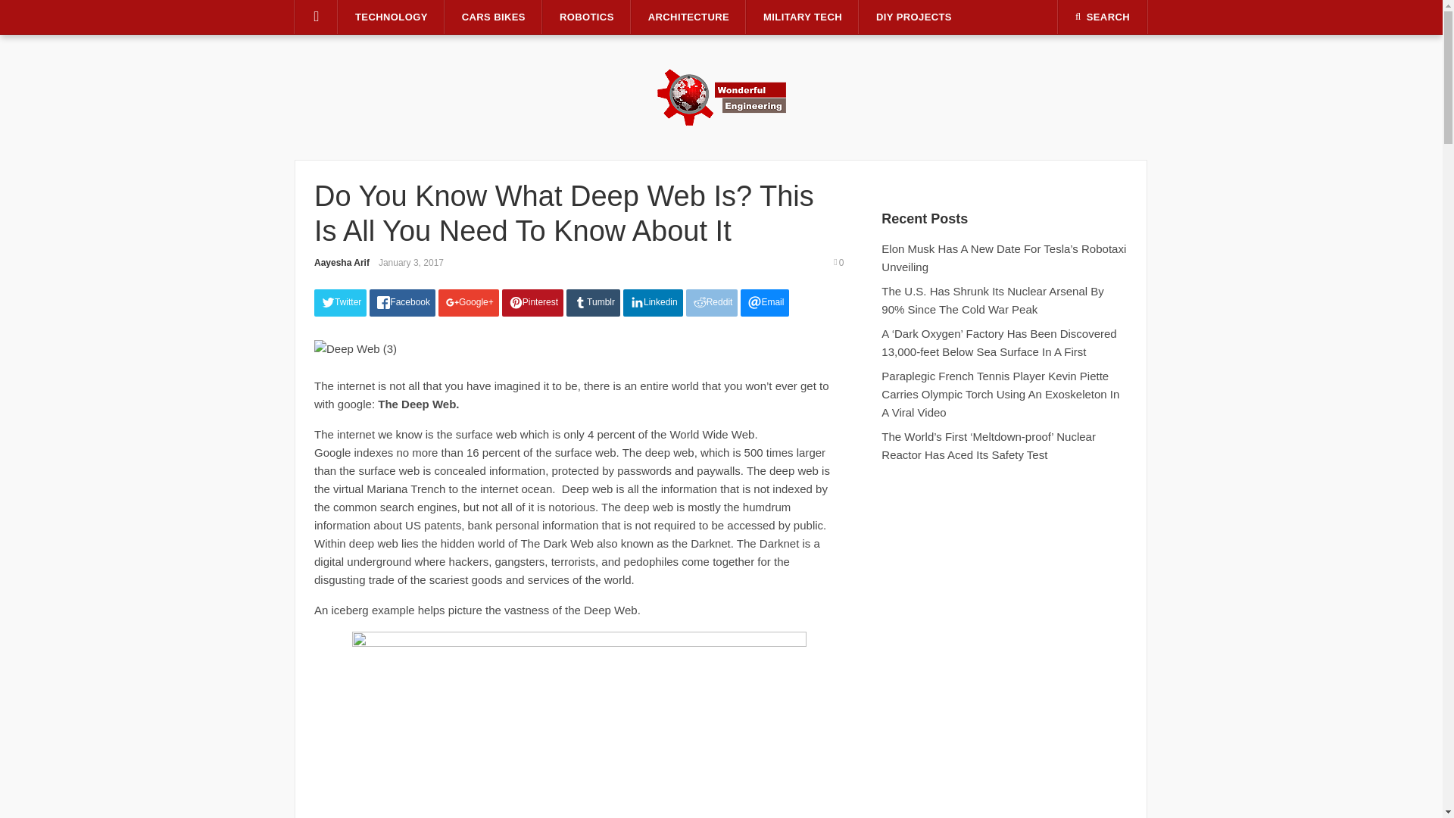 The width and height of the screenshot is (1454, 818). What do you see at coordinates (913, 17) in the screenshot?
I see `DIY PROJECTS` at bounding box center [913, 17].